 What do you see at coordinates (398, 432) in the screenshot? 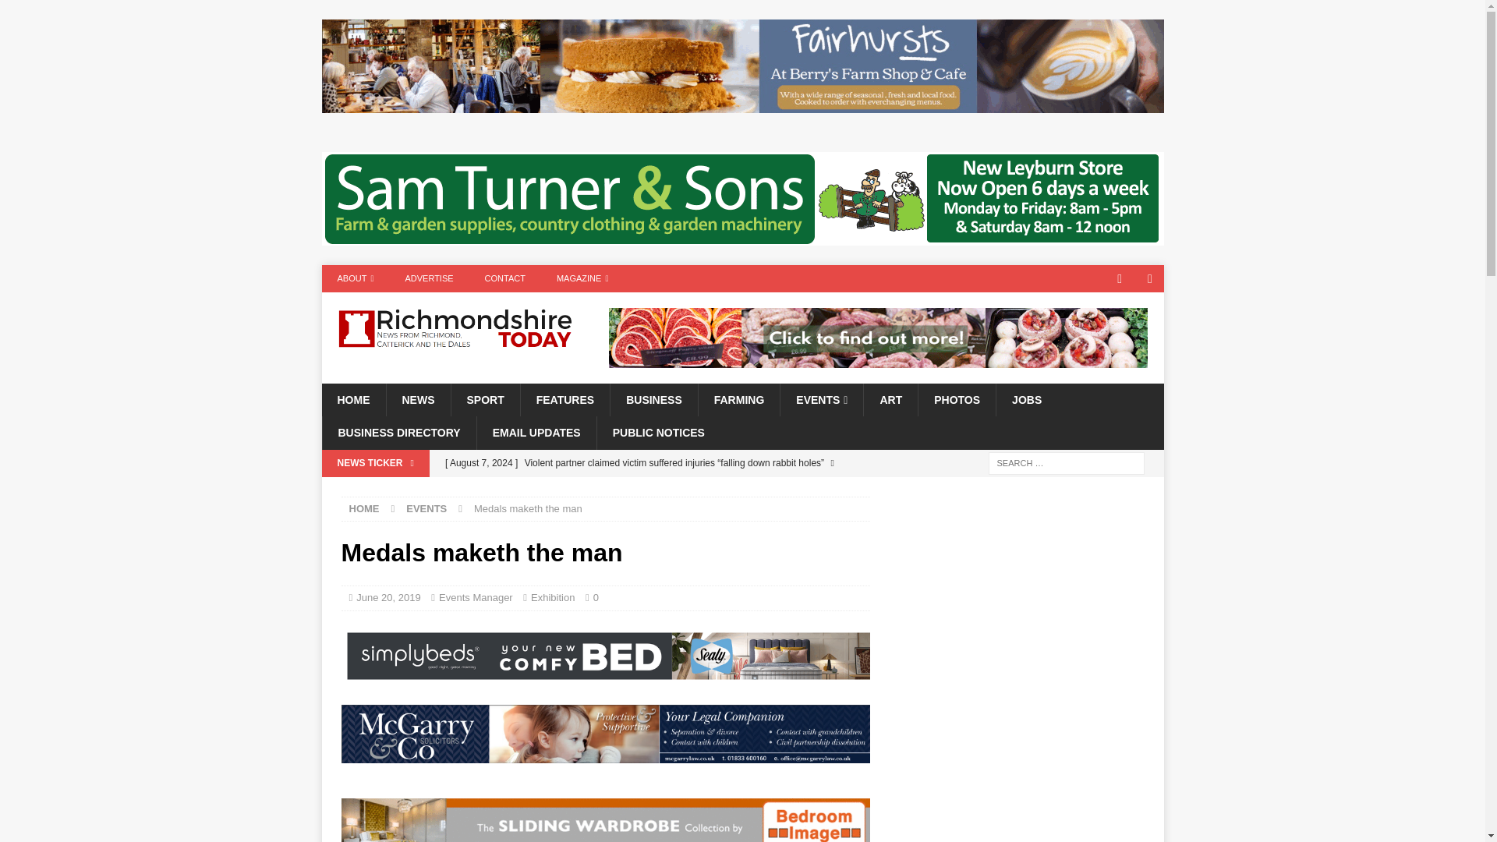
I see `BUSINESS DIRECTORY` at bounding box center [398, 432].